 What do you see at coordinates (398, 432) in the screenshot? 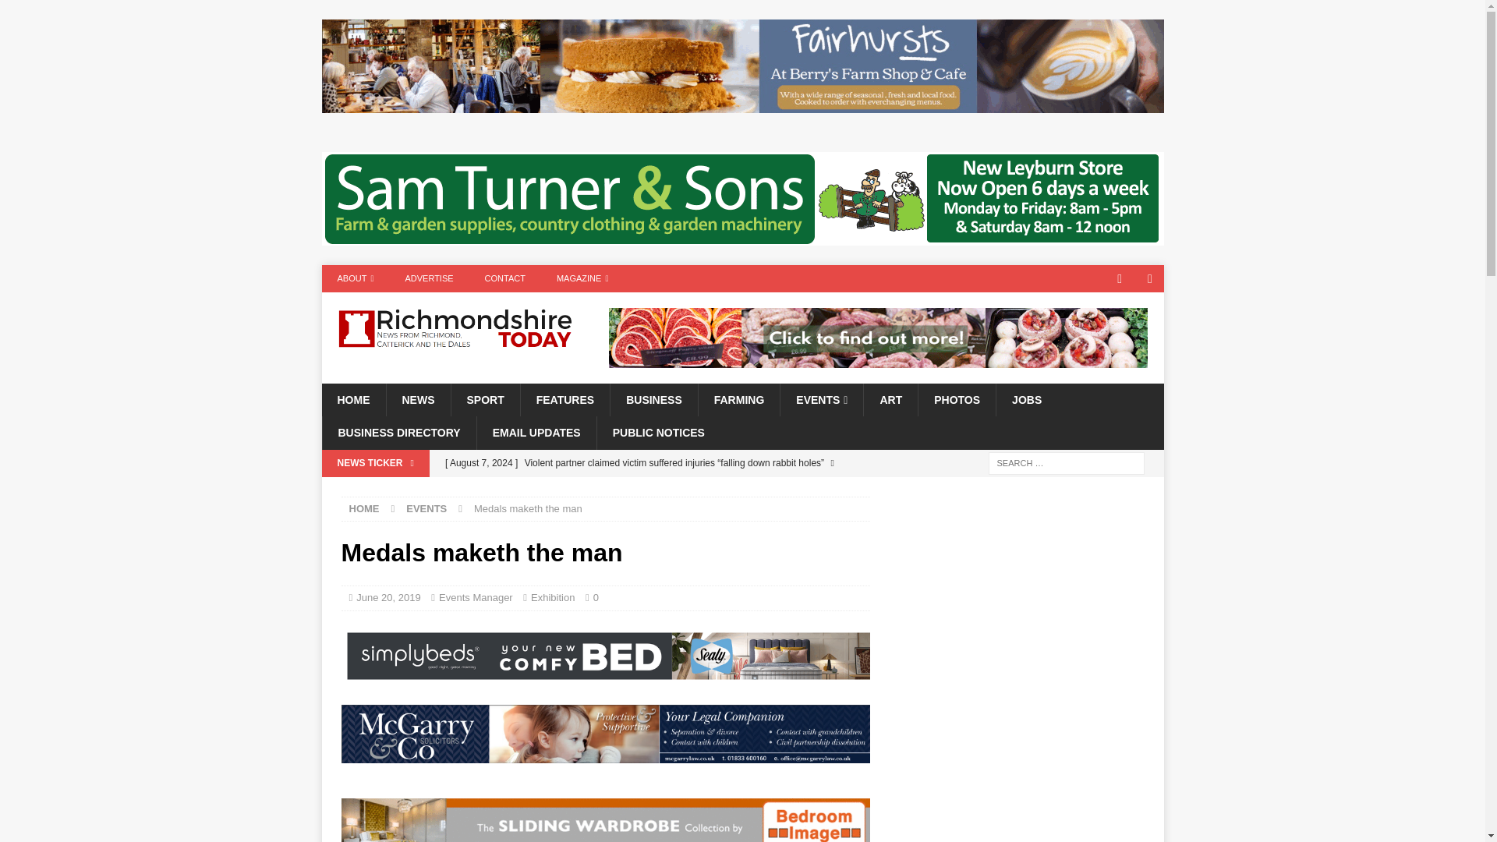
I see `BUSINESS DIRECTORY` at bounding box center [398, 432].